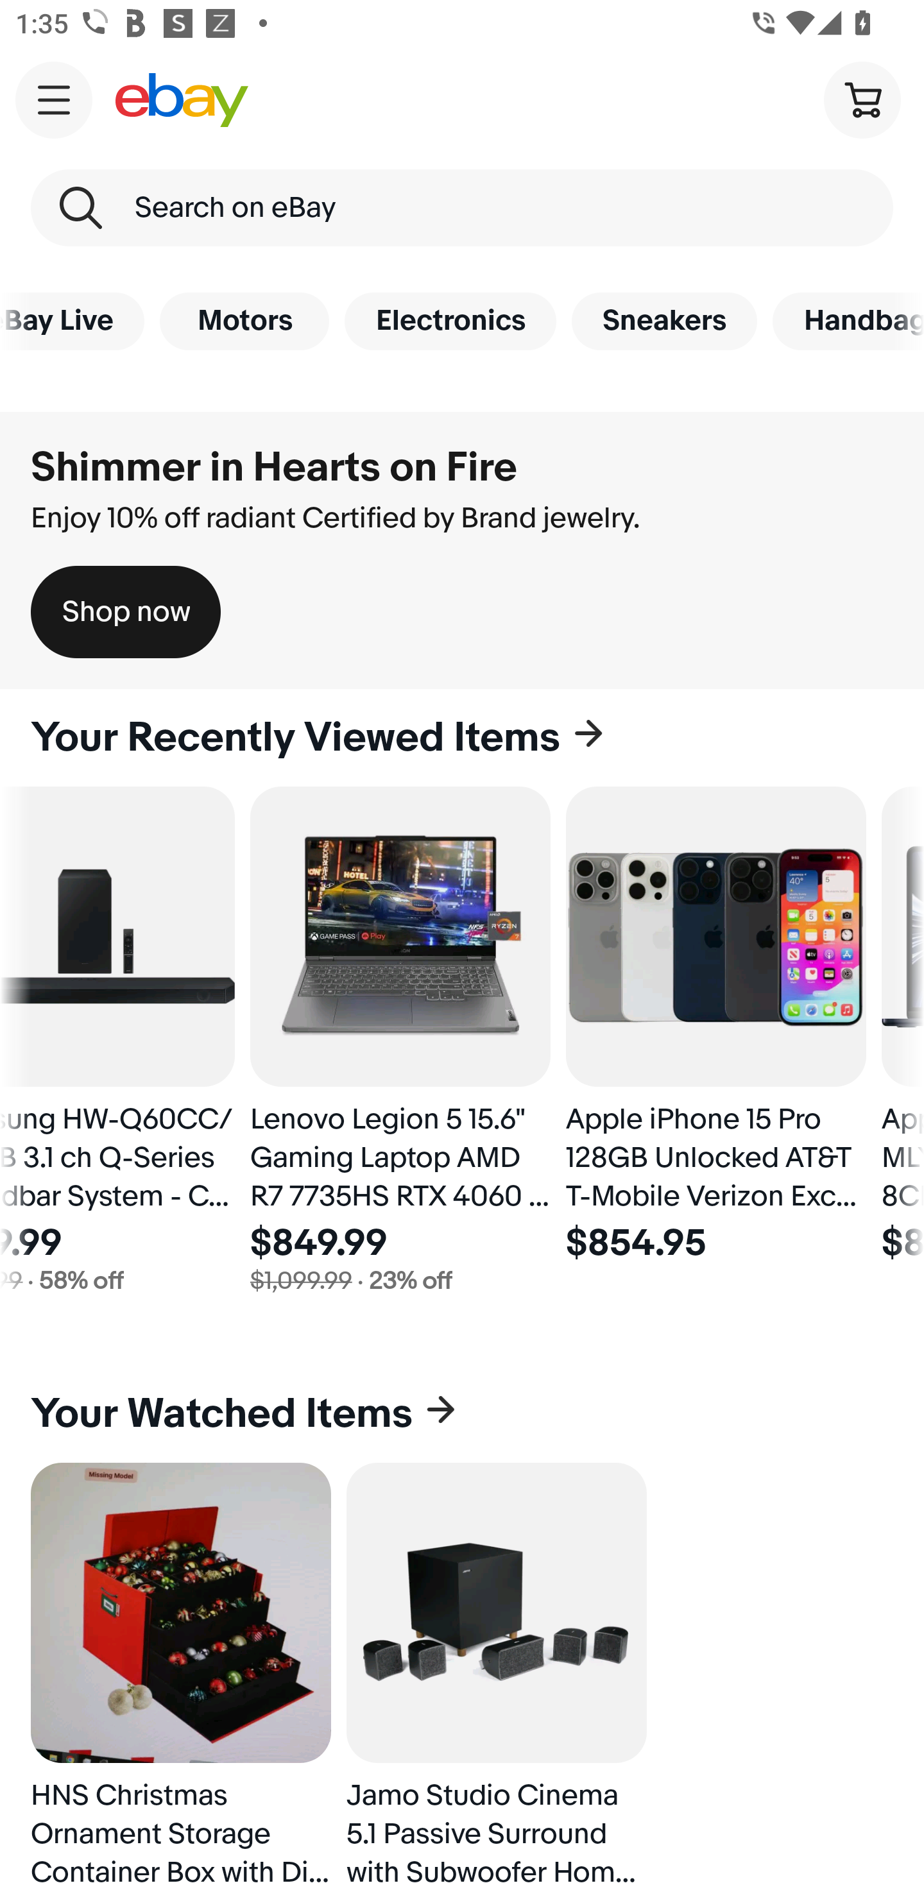  Describe the element at coordinates (848, 321) in the screenshot. I see `Handbags` at that location.